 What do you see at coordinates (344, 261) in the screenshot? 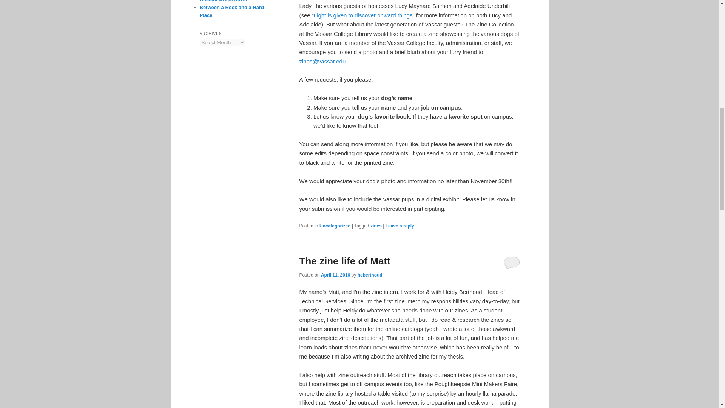
I see `The zine life of Matt` at bounding box center [344, 261].